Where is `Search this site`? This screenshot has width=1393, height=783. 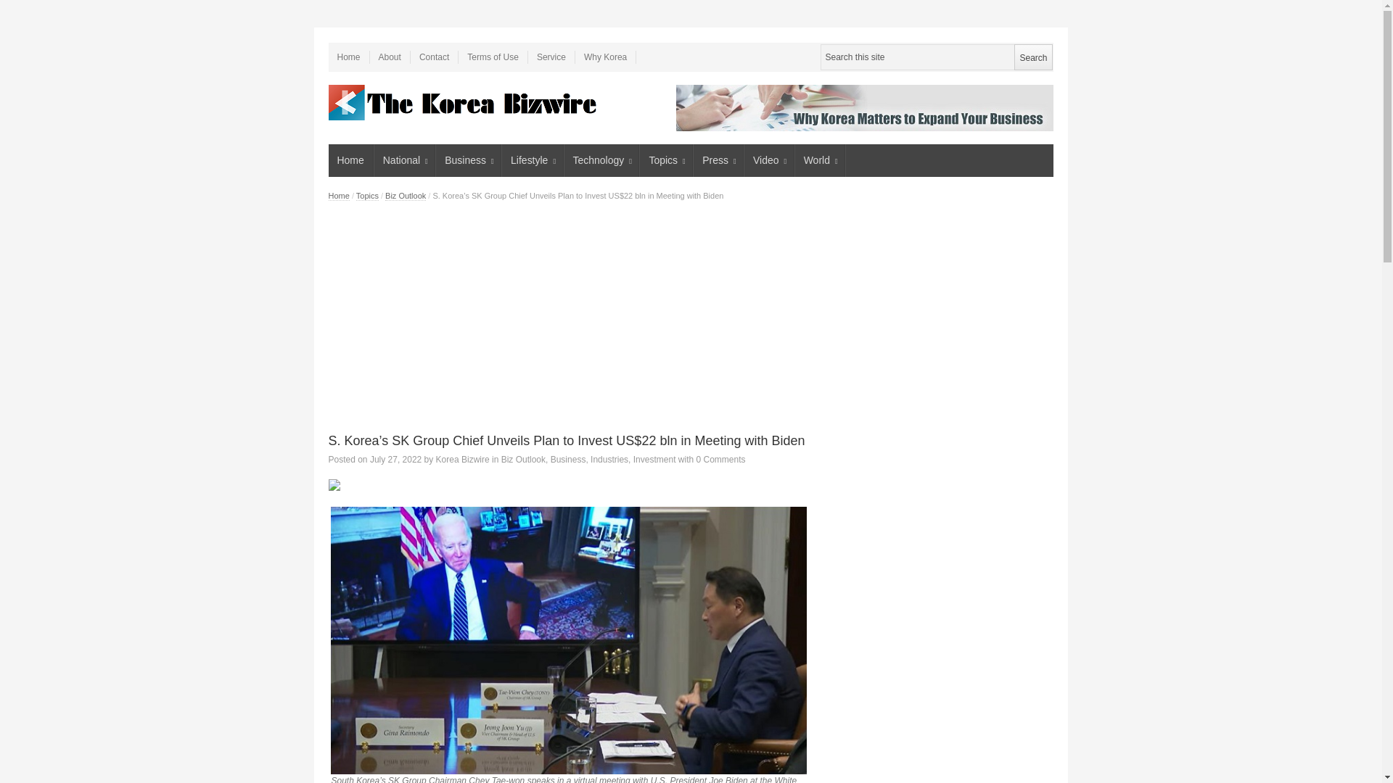
Search this site is located at coordinates (936, 57).